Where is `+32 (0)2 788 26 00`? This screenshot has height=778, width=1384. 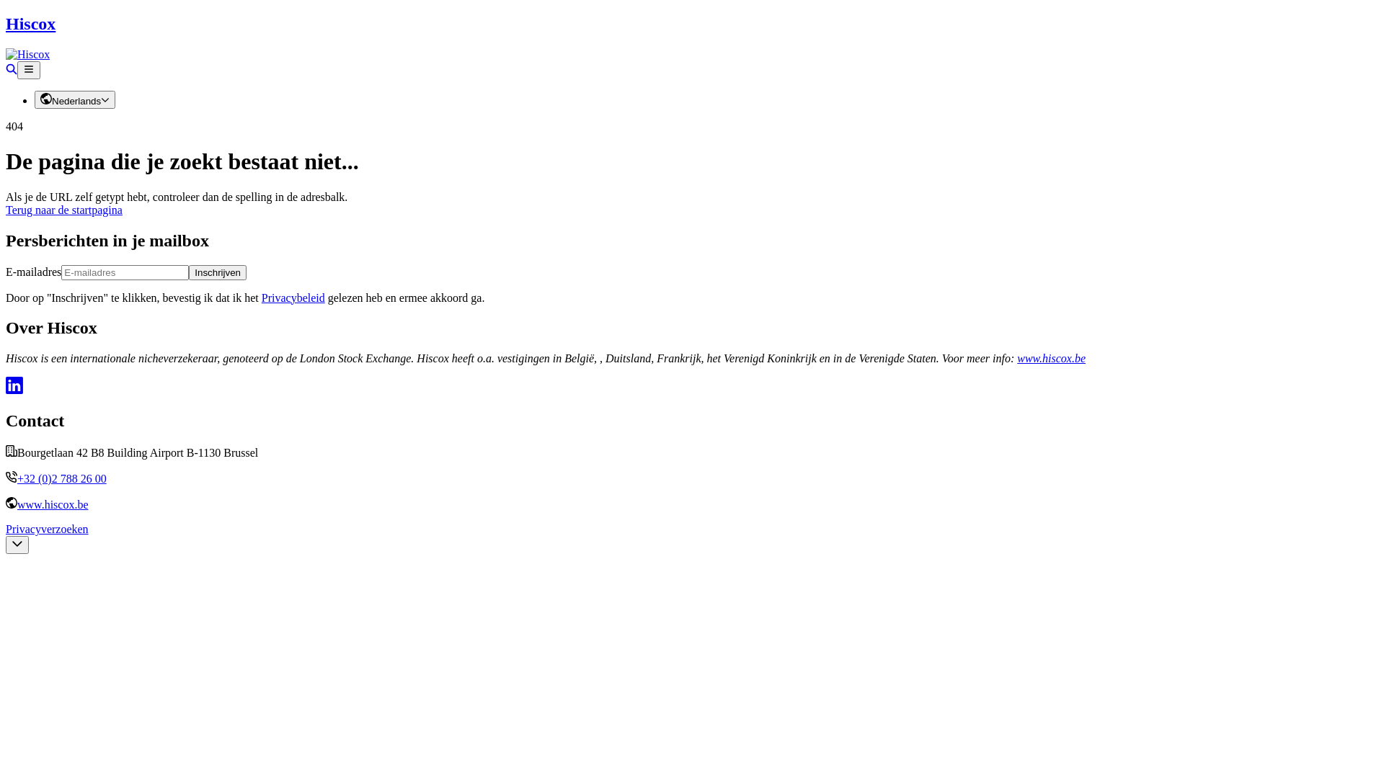
+32 (0)2 788 26 00 is located at coordinates (62, 478).